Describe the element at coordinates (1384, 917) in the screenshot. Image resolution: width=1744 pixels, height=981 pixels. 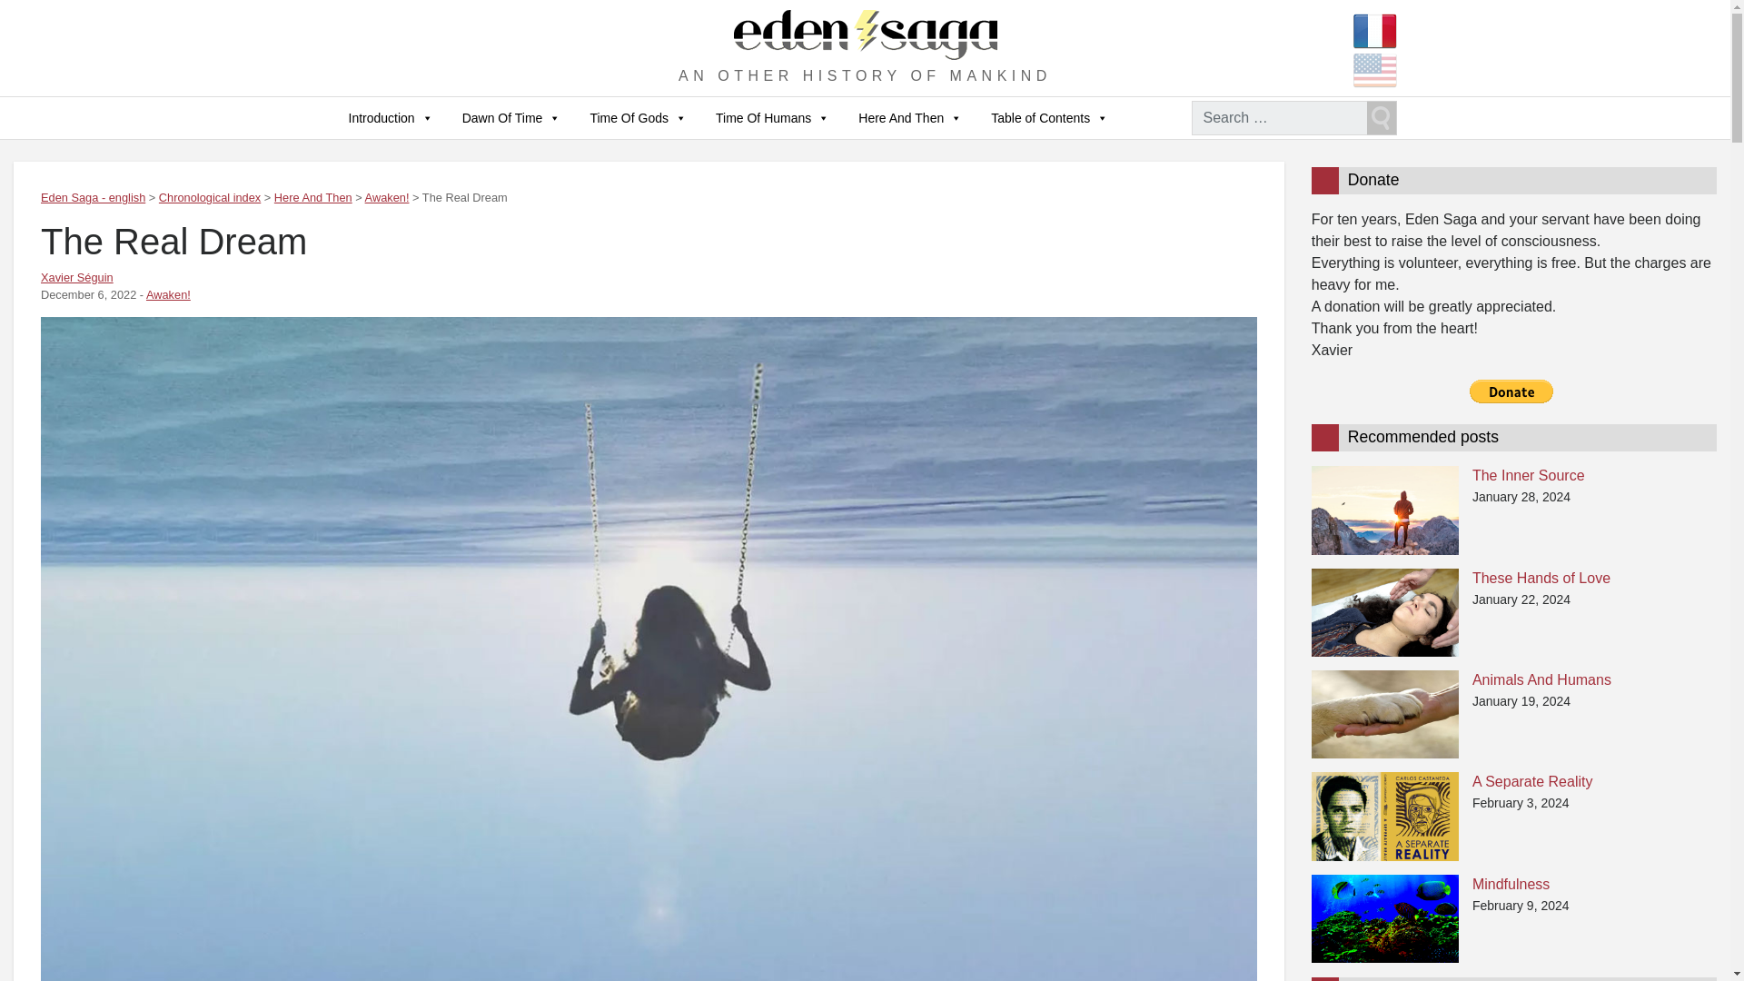
I see `Mindfulness` at that location.